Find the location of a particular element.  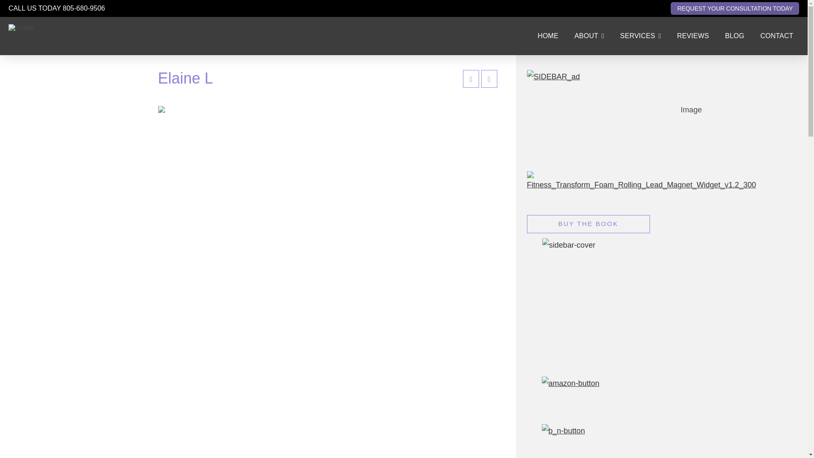

SERVICES is located at coordinates (640, 36).